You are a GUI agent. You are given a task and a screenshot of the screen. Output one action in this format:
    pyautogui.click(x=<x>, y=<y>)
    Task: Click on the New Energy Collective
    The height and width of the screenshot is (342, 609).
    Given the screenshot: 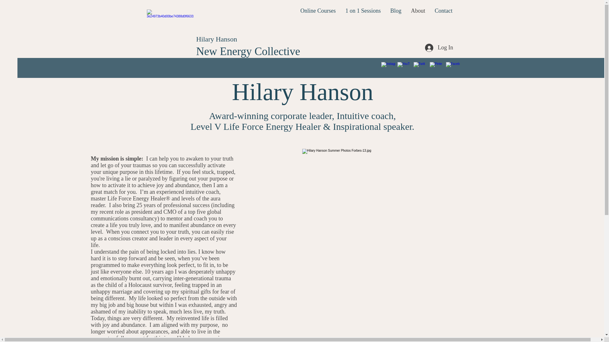 What is the action you would take?
    pyautogui.click(x=248, y=51)
    